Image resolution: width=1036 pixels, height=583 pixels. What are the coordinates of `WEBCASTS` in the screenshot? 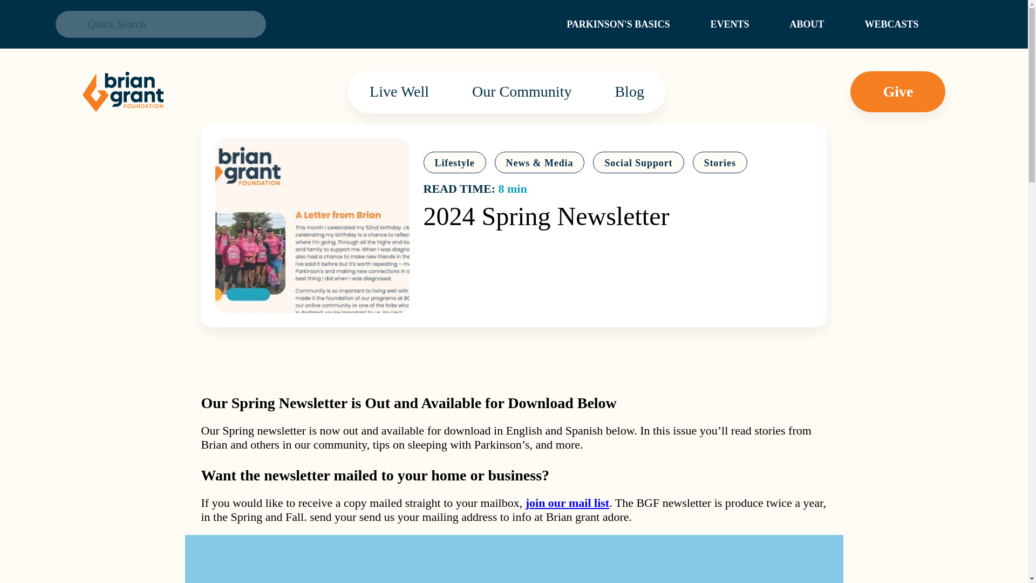 It's located at (891, 24).